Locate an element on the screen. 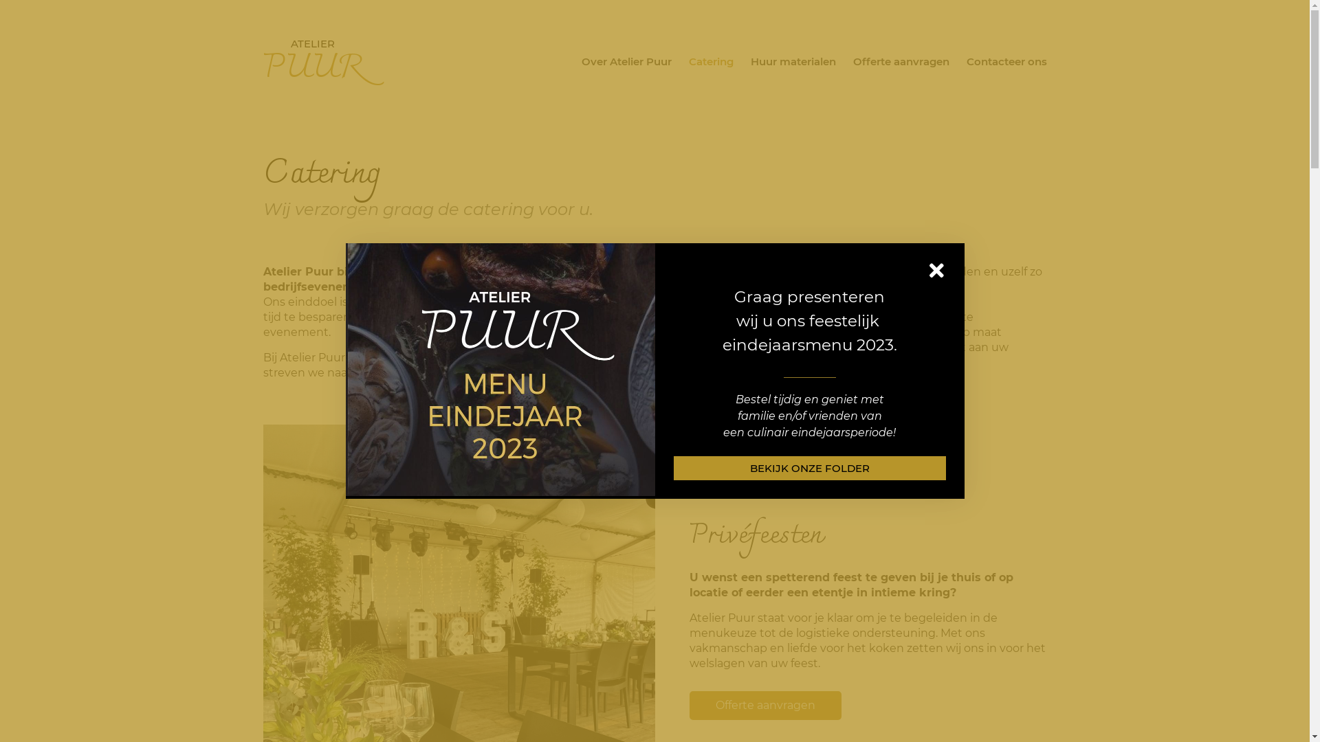  Over Atelier Puur is located at coordinates (627, 62).